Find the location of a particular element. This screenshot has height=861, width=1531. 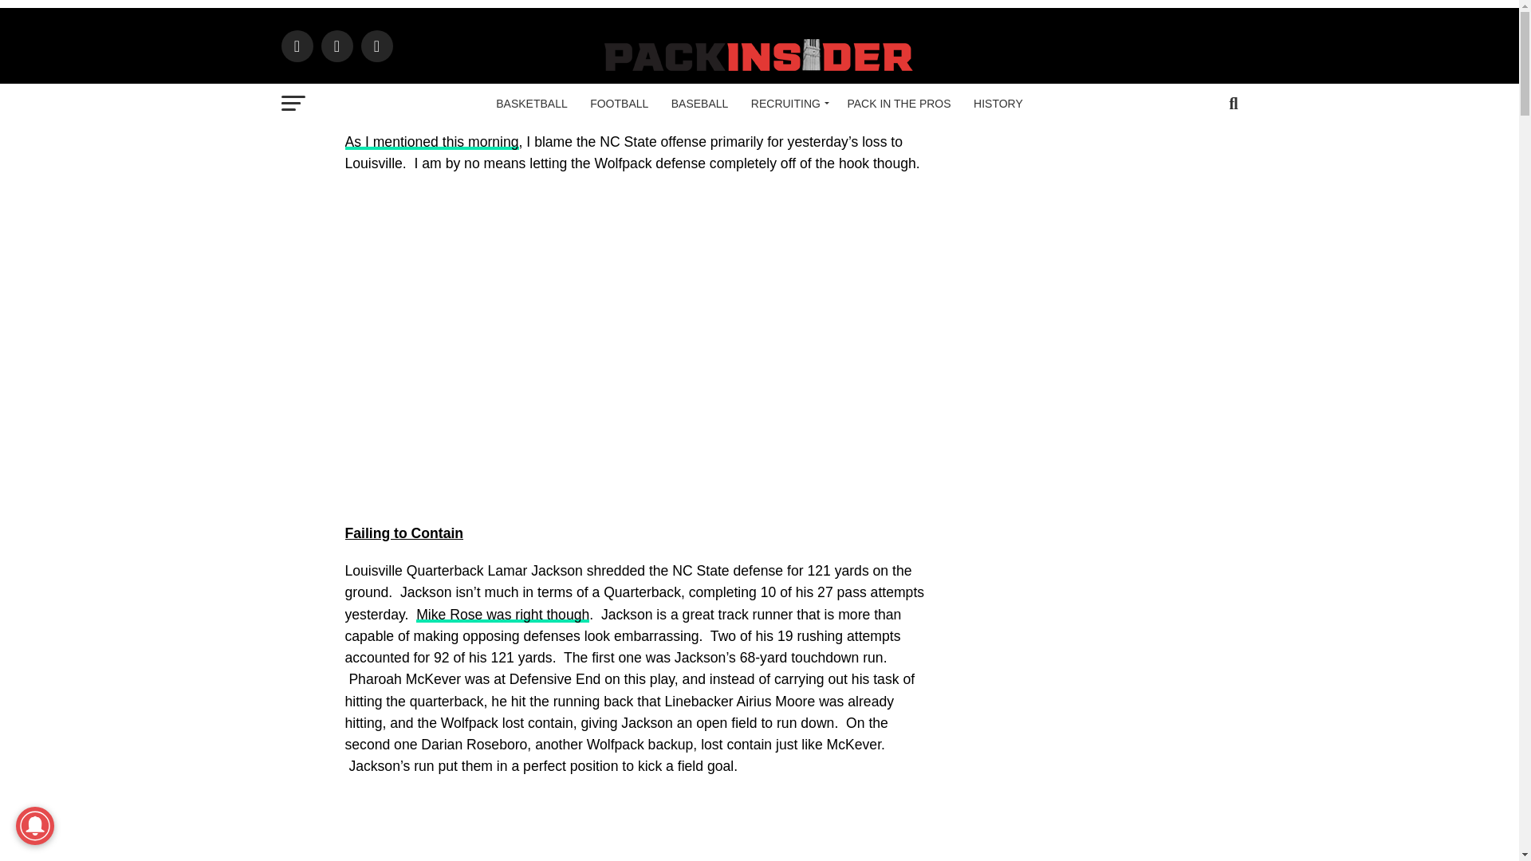

BASEBALL is located at coordinates (699, 104).